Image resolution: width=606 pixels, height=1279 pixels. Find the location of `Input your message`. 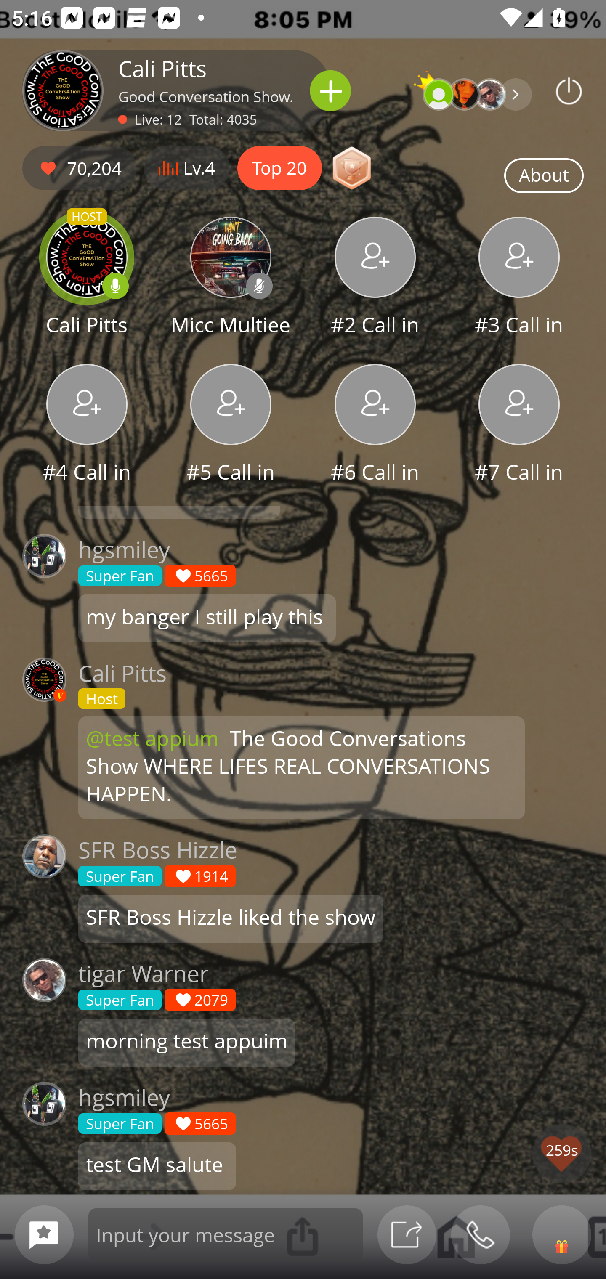

Input your message is located at coordinates (226, 1234).